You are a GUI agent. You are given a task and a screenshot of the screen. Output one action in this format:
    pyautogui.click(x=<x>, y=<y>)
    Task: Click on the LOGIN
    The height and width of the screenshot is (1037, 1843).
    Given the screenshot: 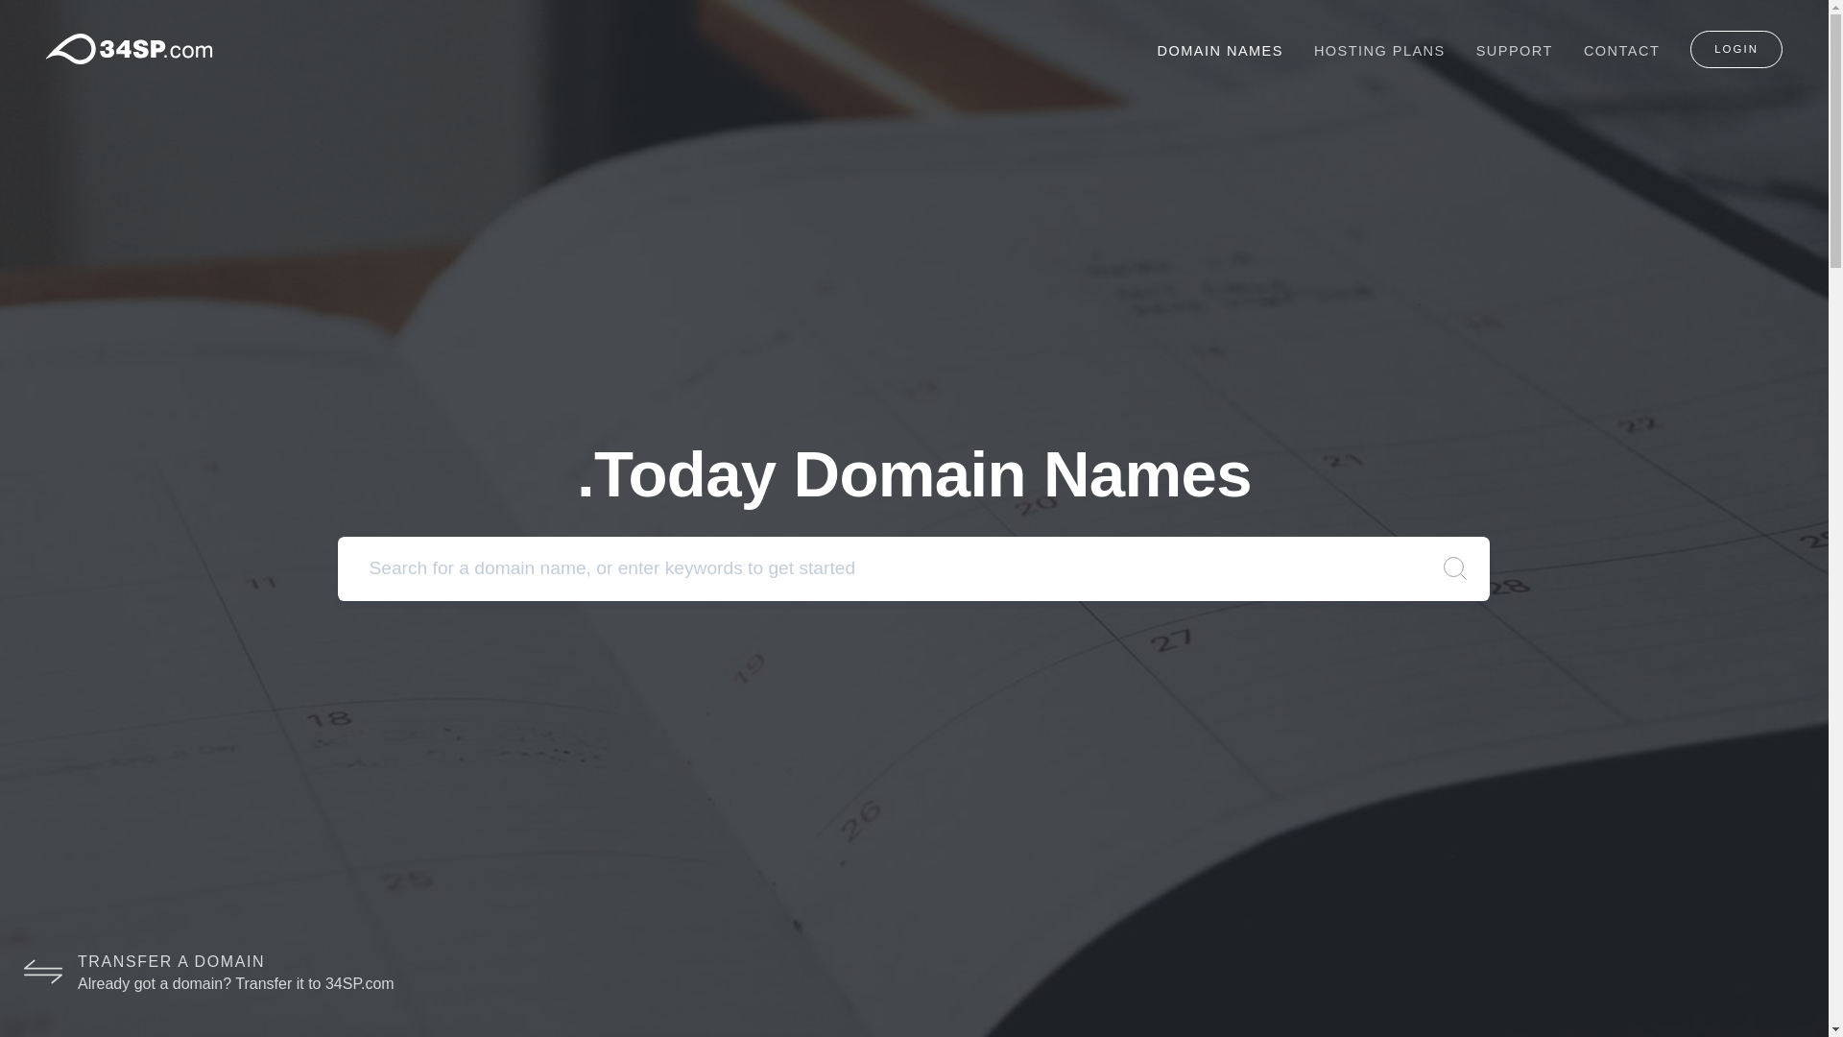 What is the action you would take?
    pyautogui.click(x=1736, y=50)
    